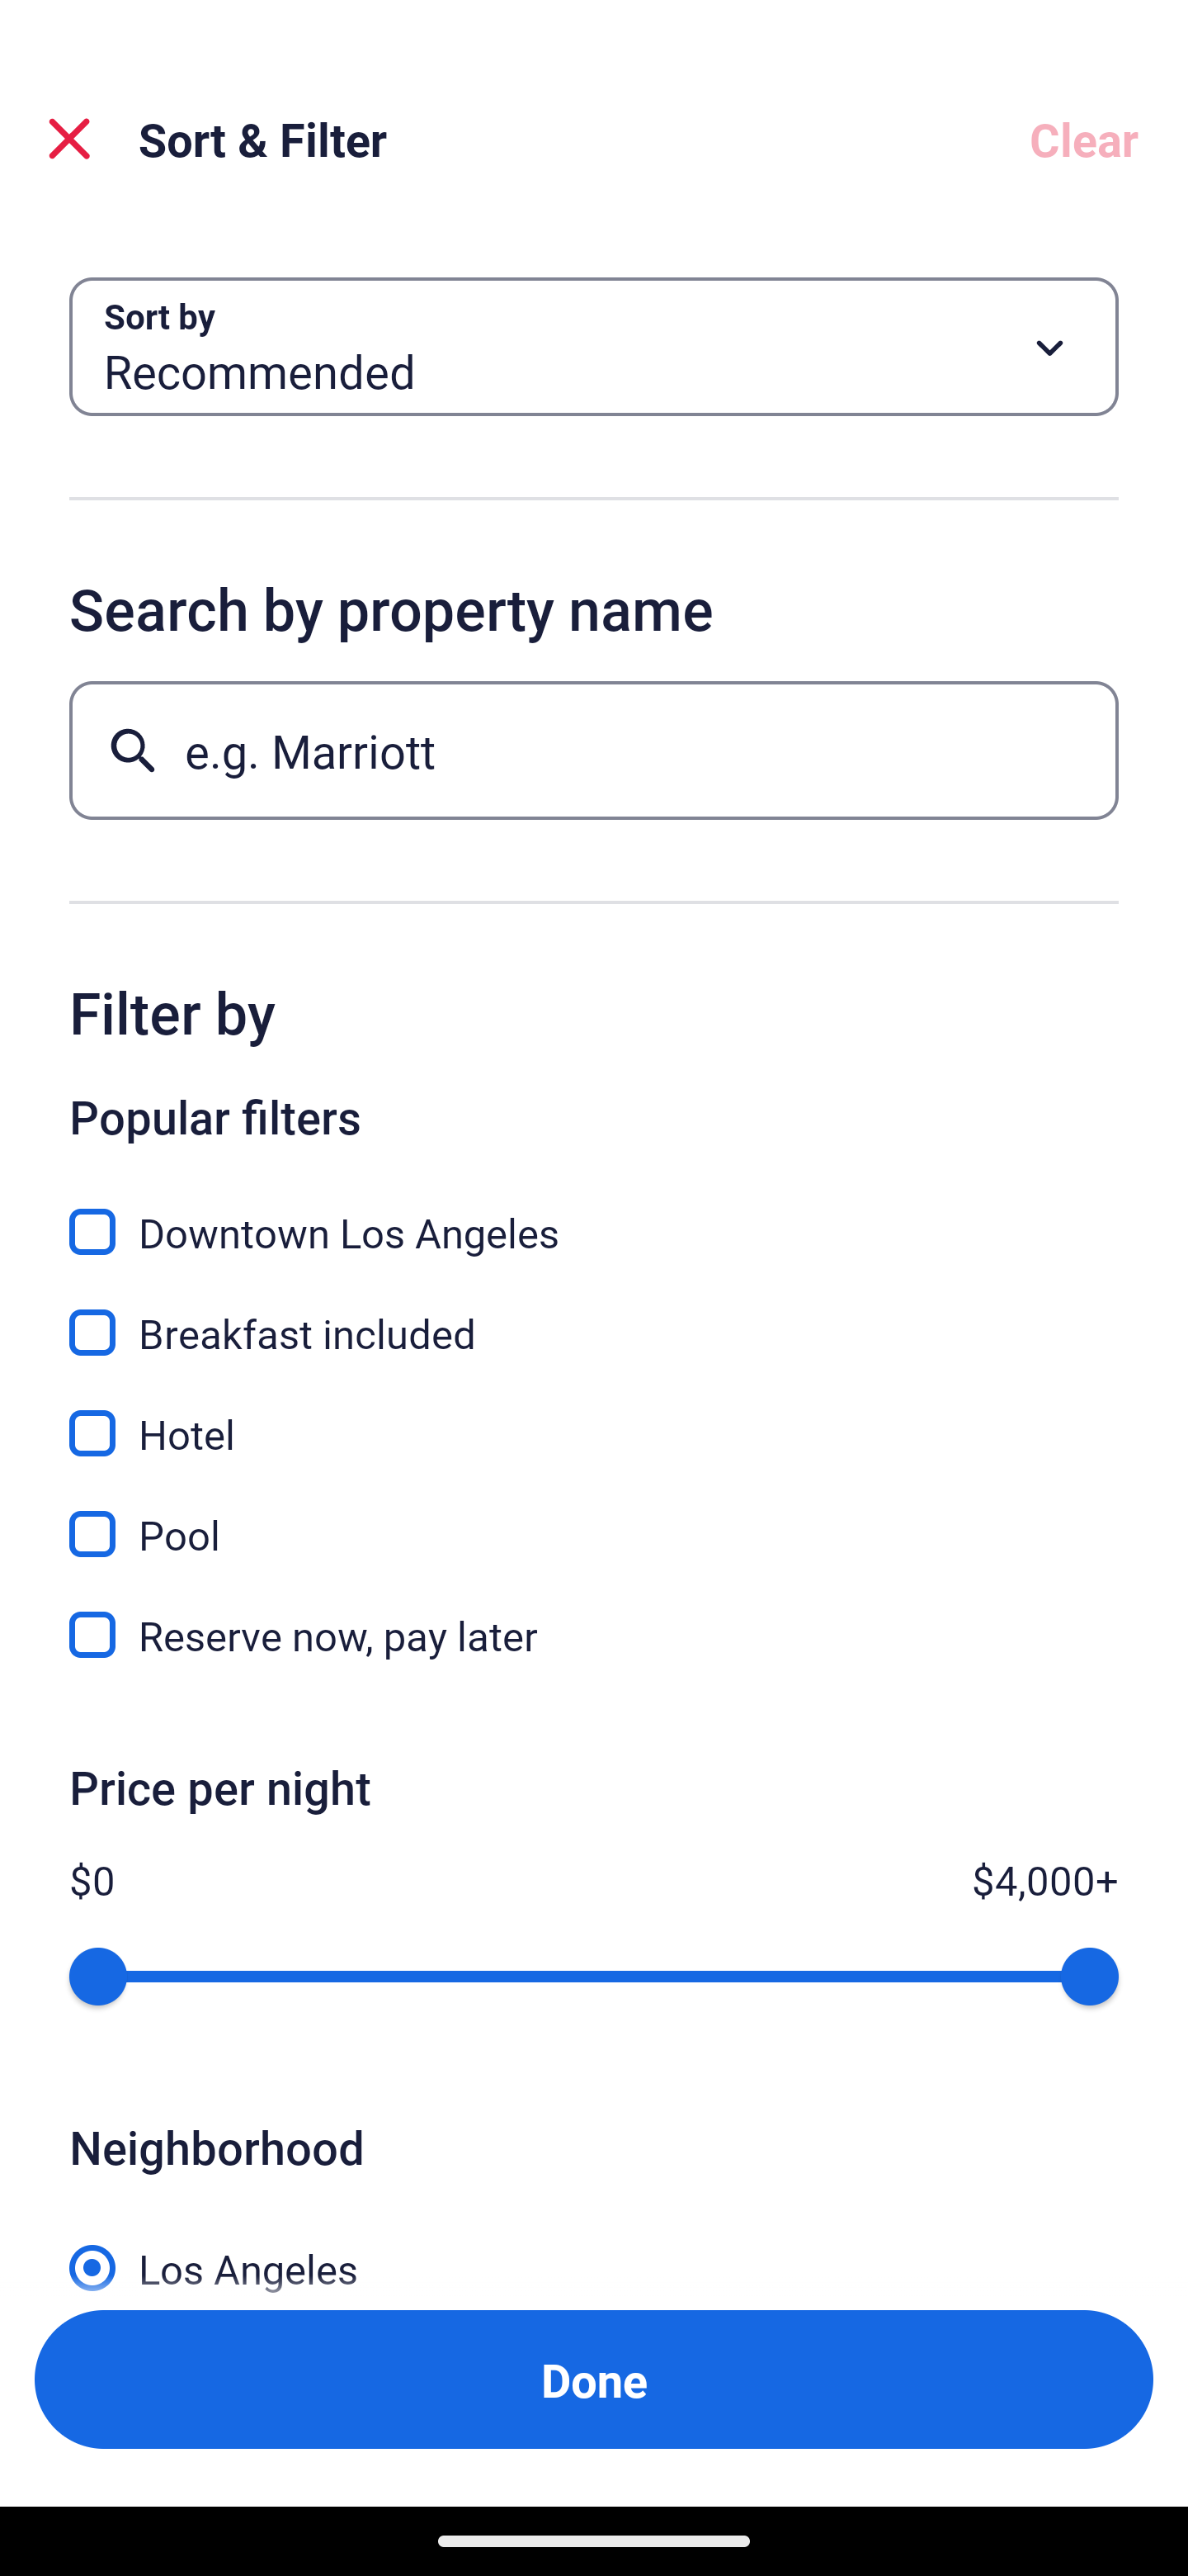  Describe the element at coordinates (594, 1214) in the screenshot. I see `Downtown Los Angeles, Downtown Los Angeles` at that location.